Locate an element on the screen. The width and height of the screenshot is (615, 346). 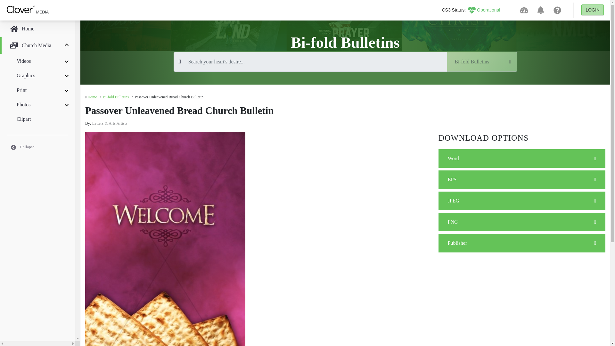
Collapse is located at coordinates (37, 147).